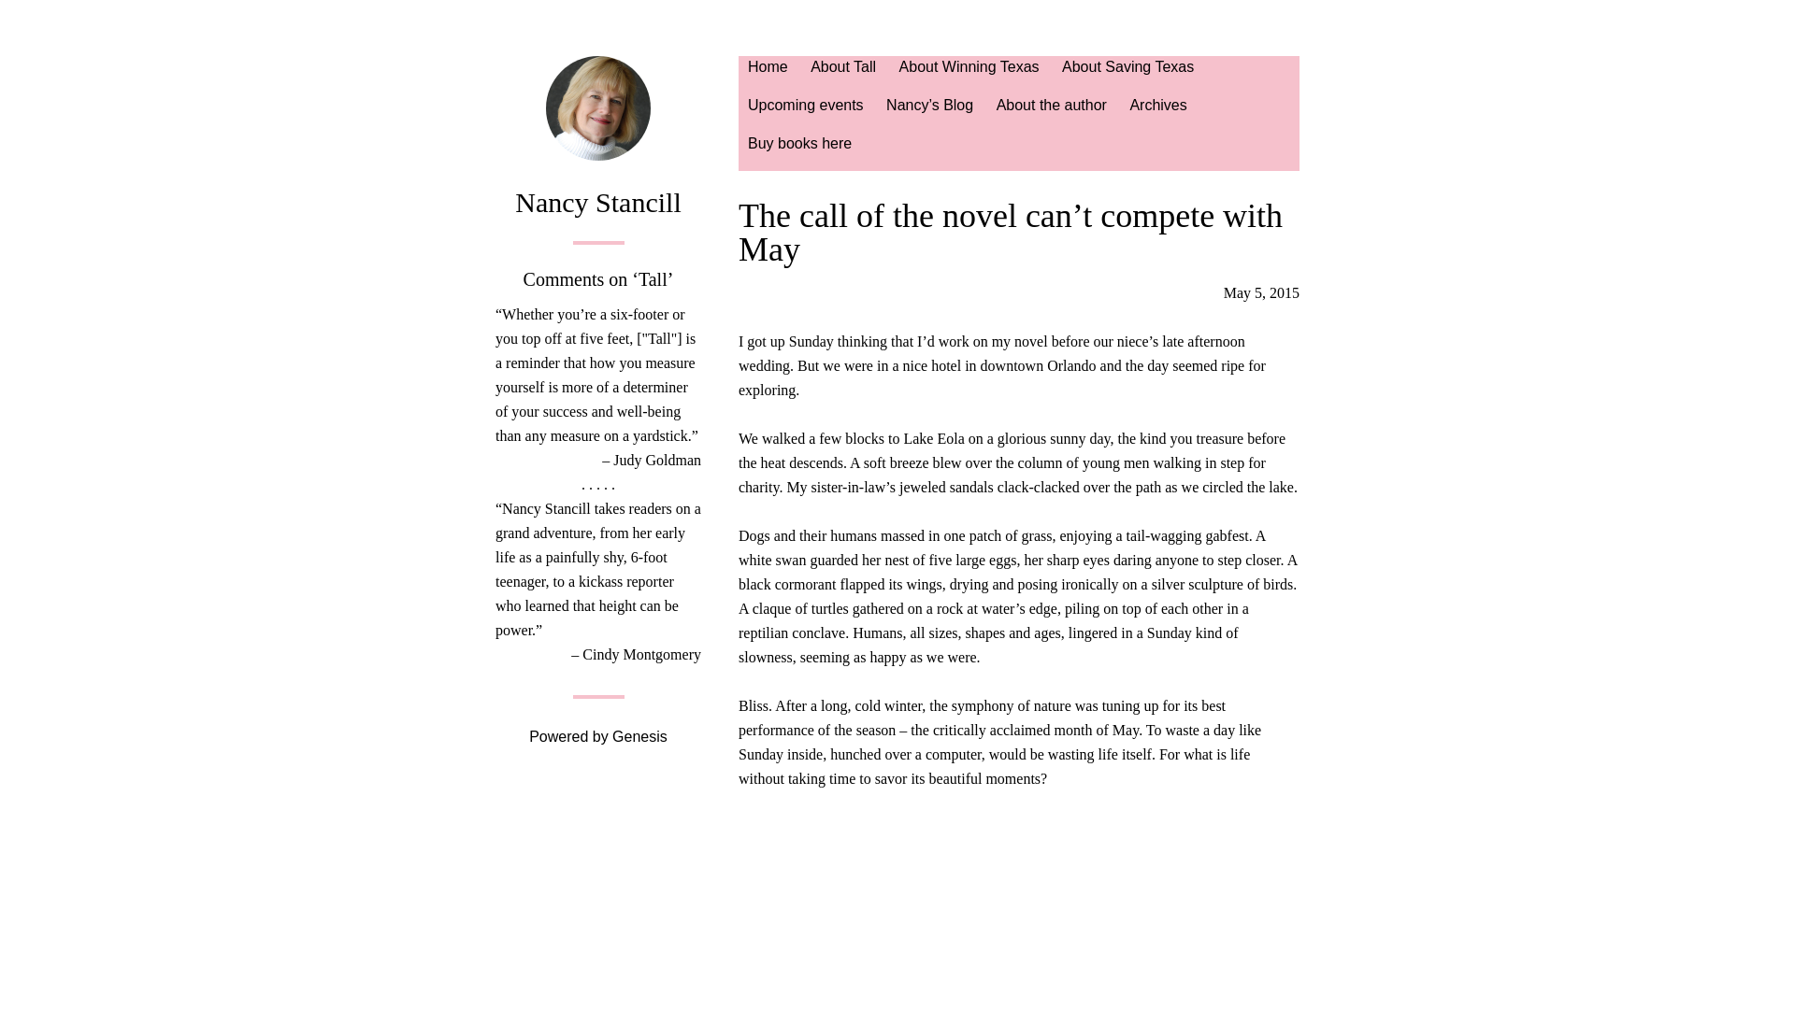 This screenshot has width=1795, height=1009. I want to click on About Winning Texas, so click(969, 75).